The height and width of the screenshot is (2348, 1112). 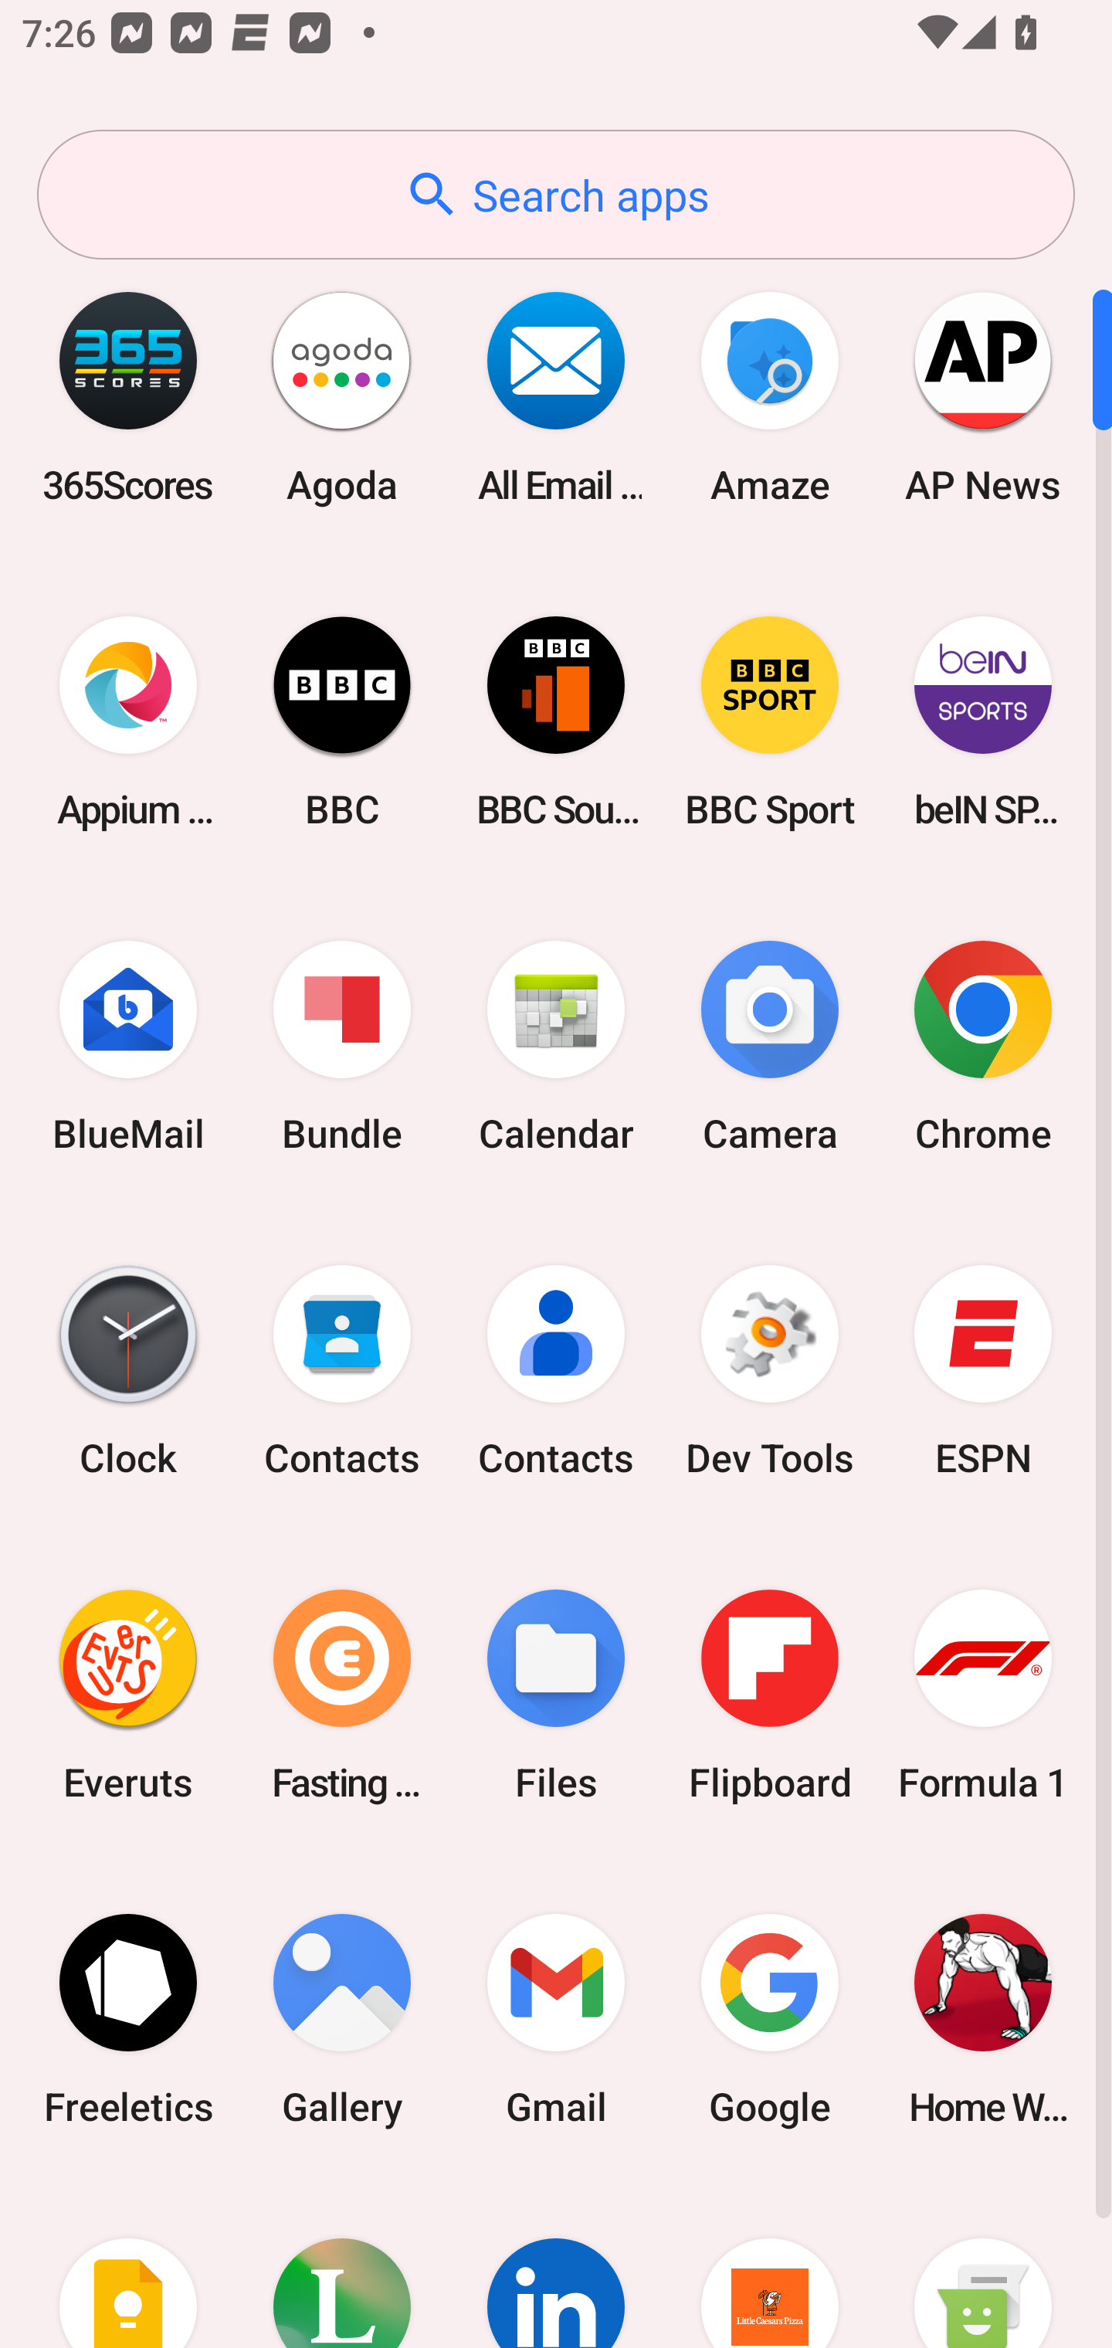 I want to click on Chrome, so click(x=983, y=1047).